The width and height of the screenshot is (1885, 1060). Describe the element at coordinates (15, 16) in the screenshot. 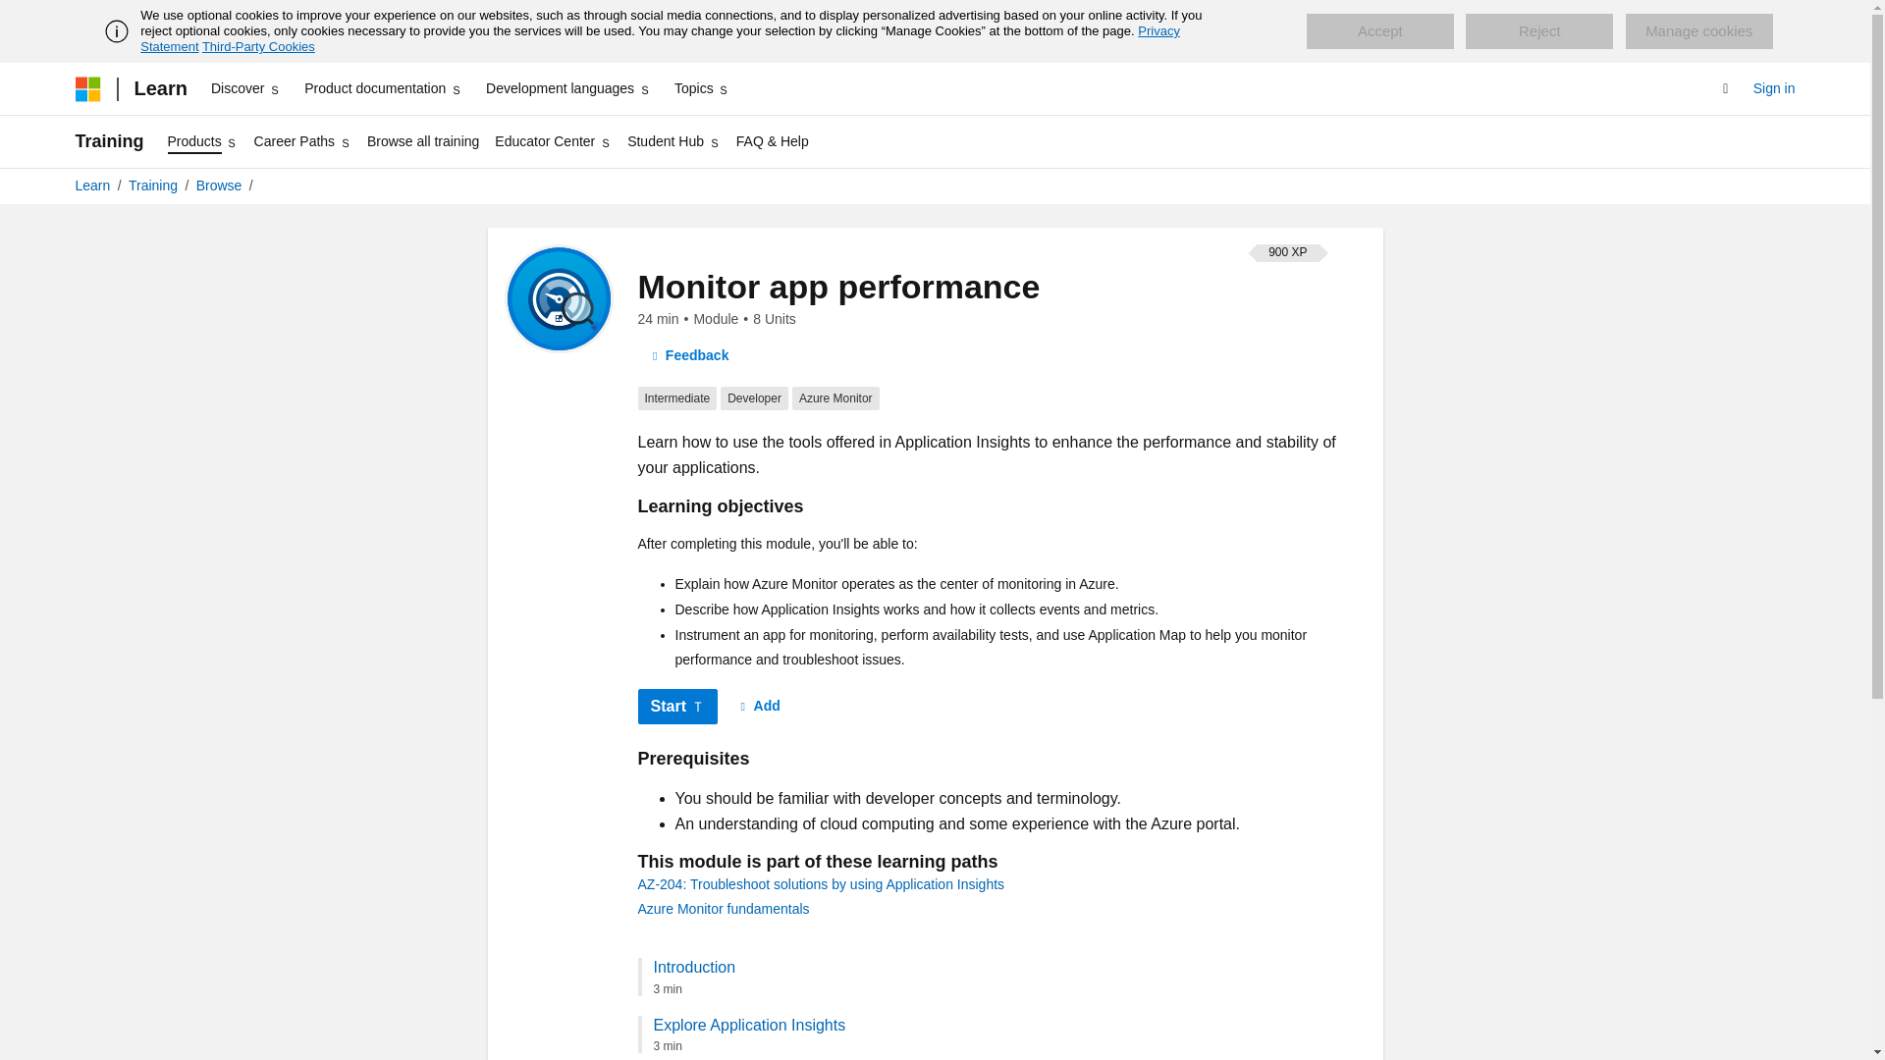

I see `Skip to main content` at that location.